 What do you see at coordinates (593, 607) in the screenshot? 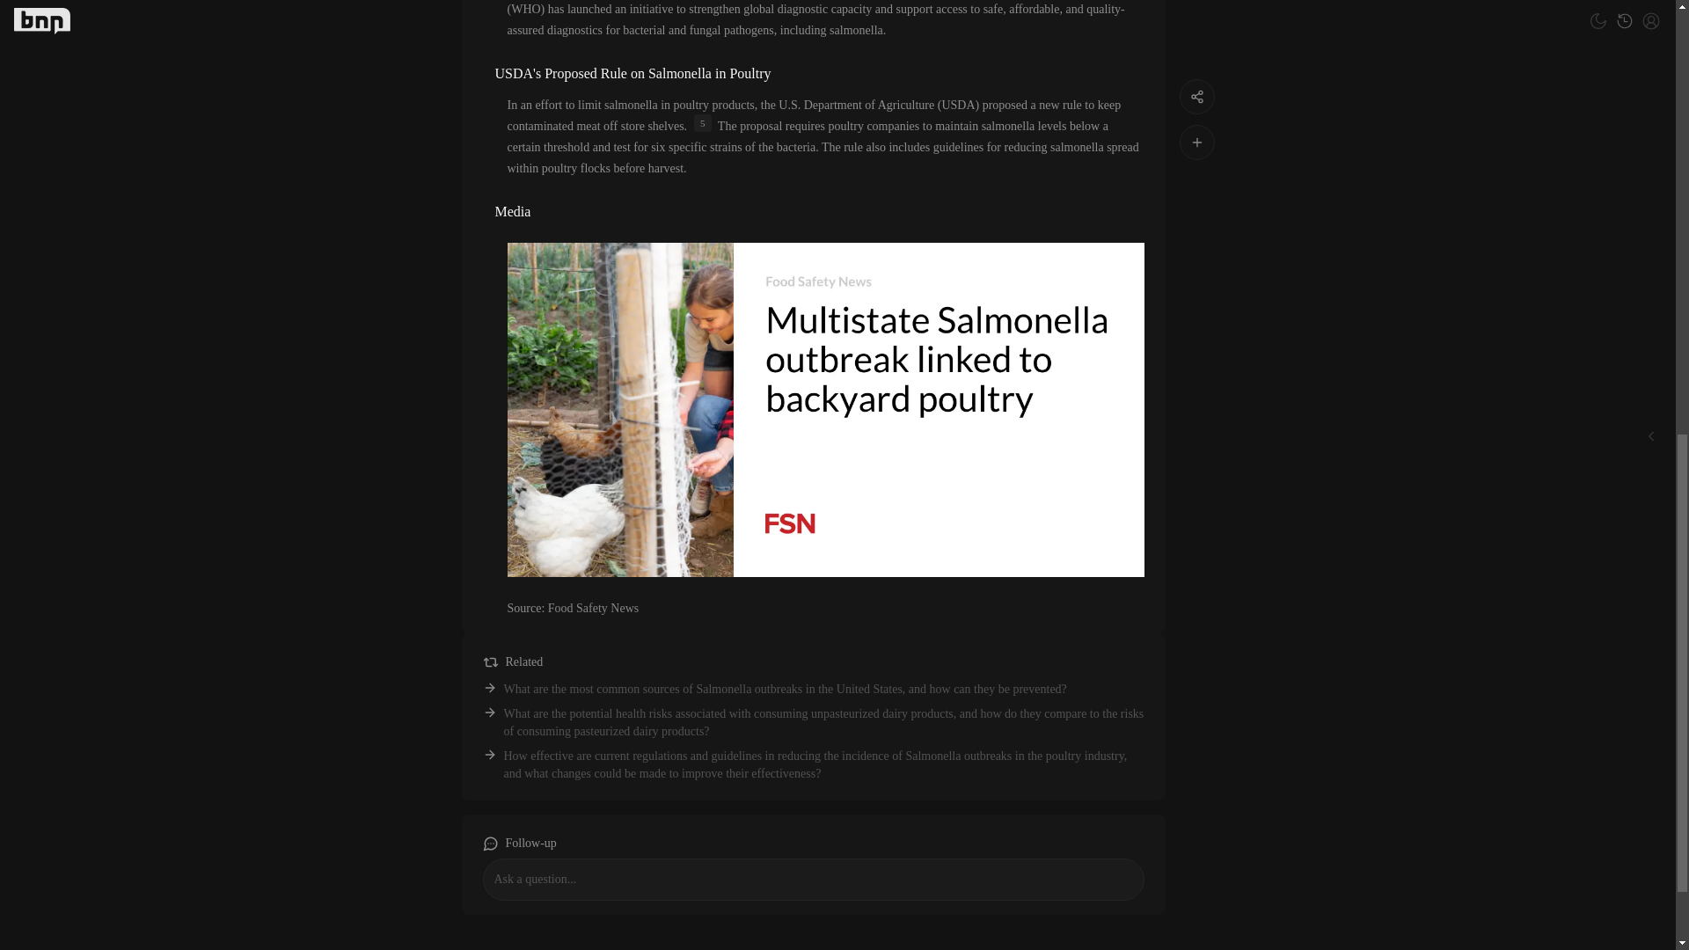
I see `Food Safety News` at bounding box center [593, 607].